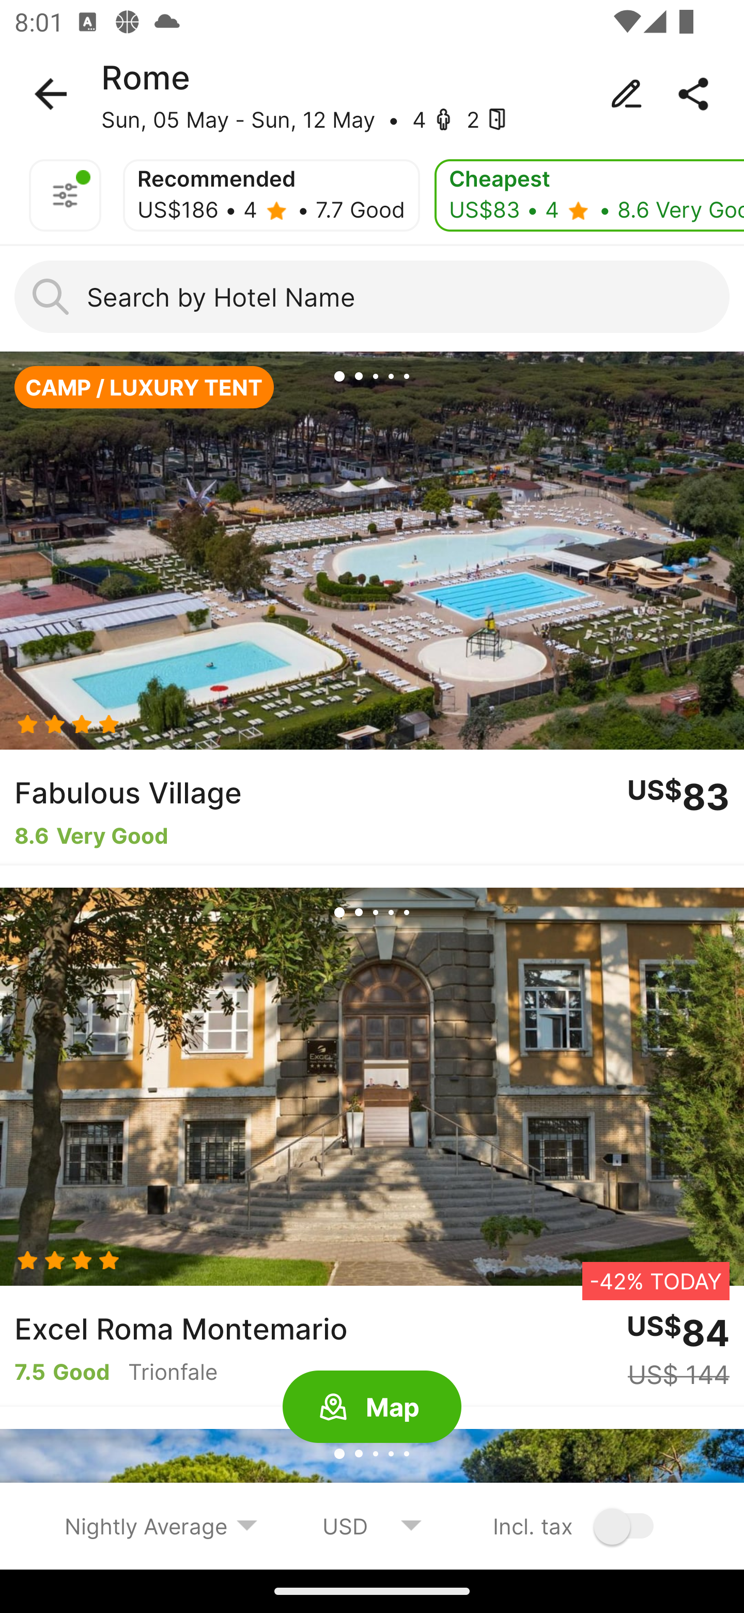  Describe the element at coordinates (589, 195) in the screenshot. I see `Cheapest US$83  • 4 - • 8.6 Very Good` at that location.